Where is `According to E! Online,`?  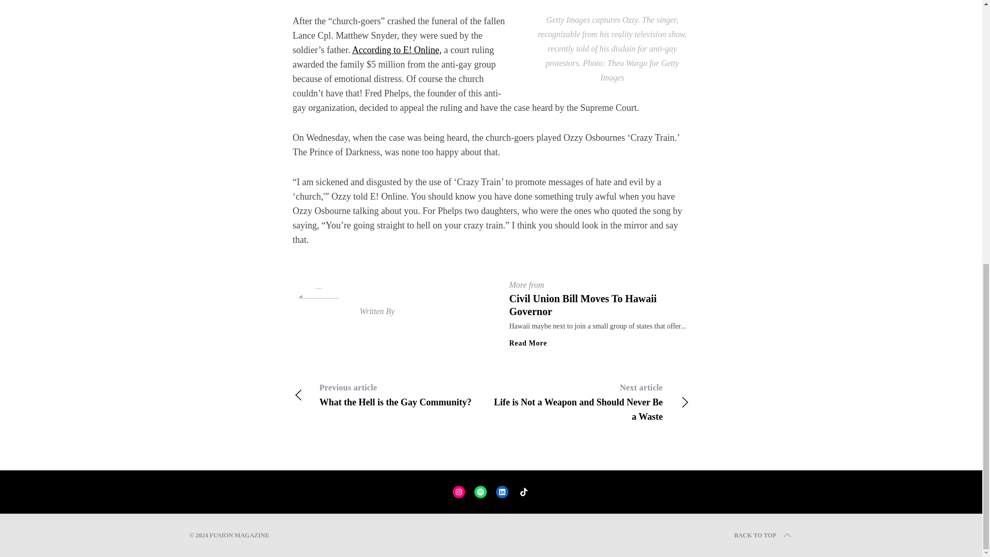
According to E! Online, is located at coordinates (583, 305).